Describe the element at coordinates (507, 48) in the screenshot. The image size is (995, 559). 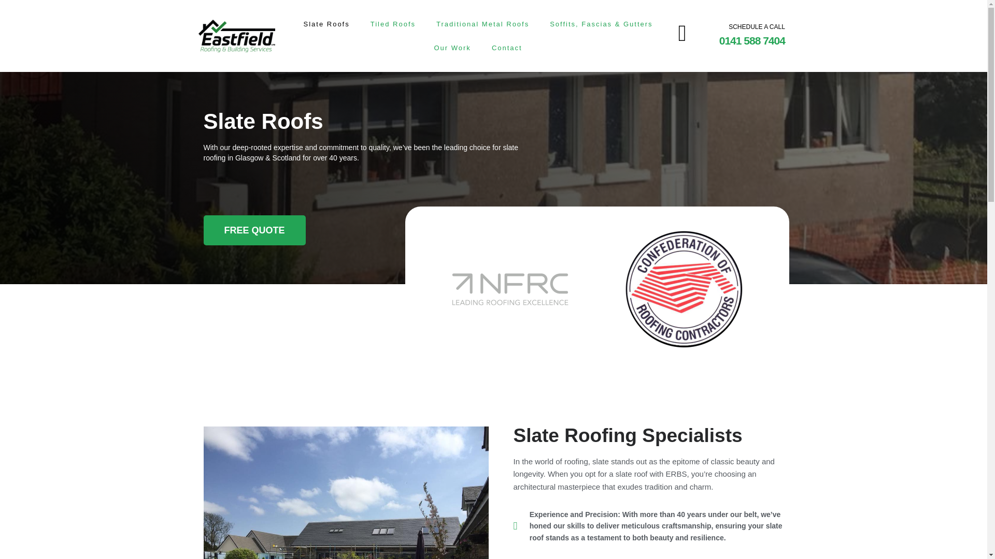
I see `Contact` at that location.